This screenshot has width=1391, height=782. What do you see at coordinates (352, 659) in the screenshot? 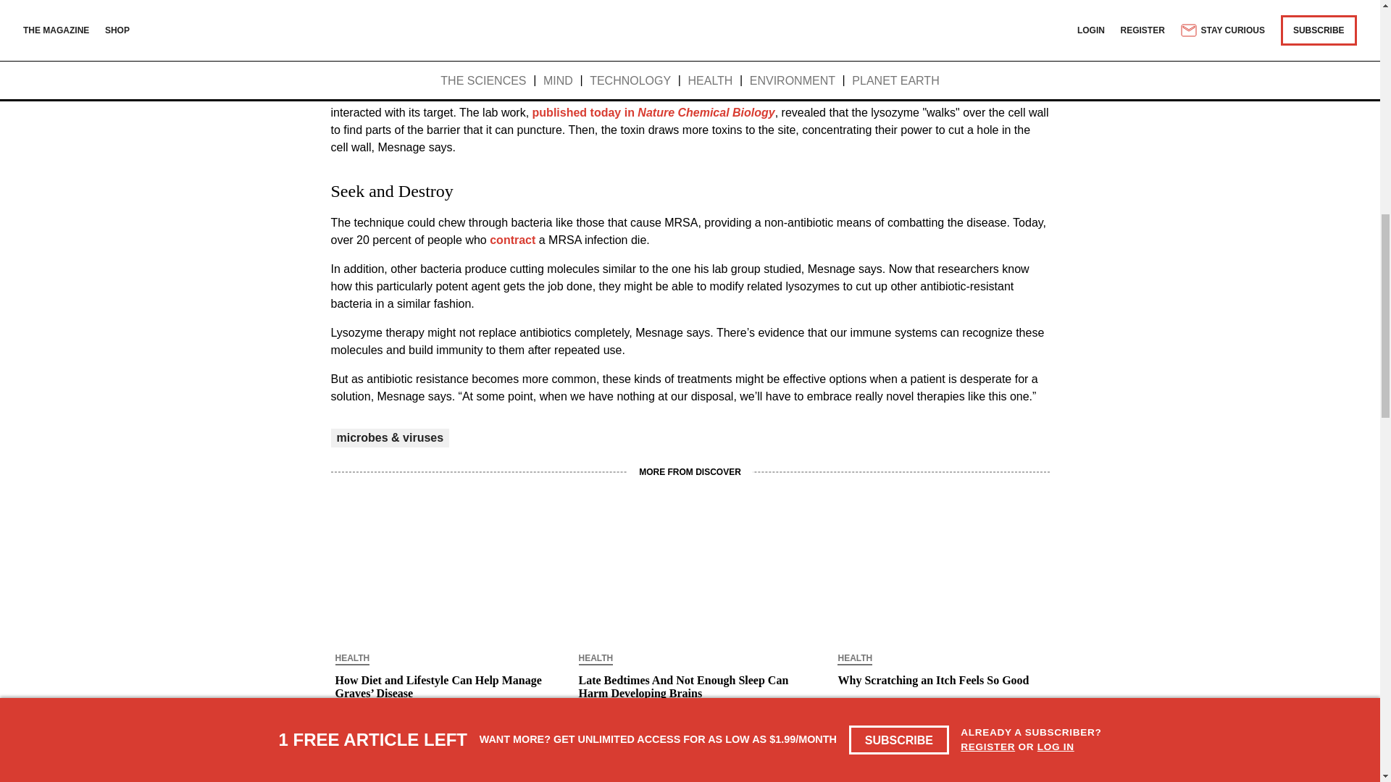
I see `HEALTH` at bounding box center [352, 659].